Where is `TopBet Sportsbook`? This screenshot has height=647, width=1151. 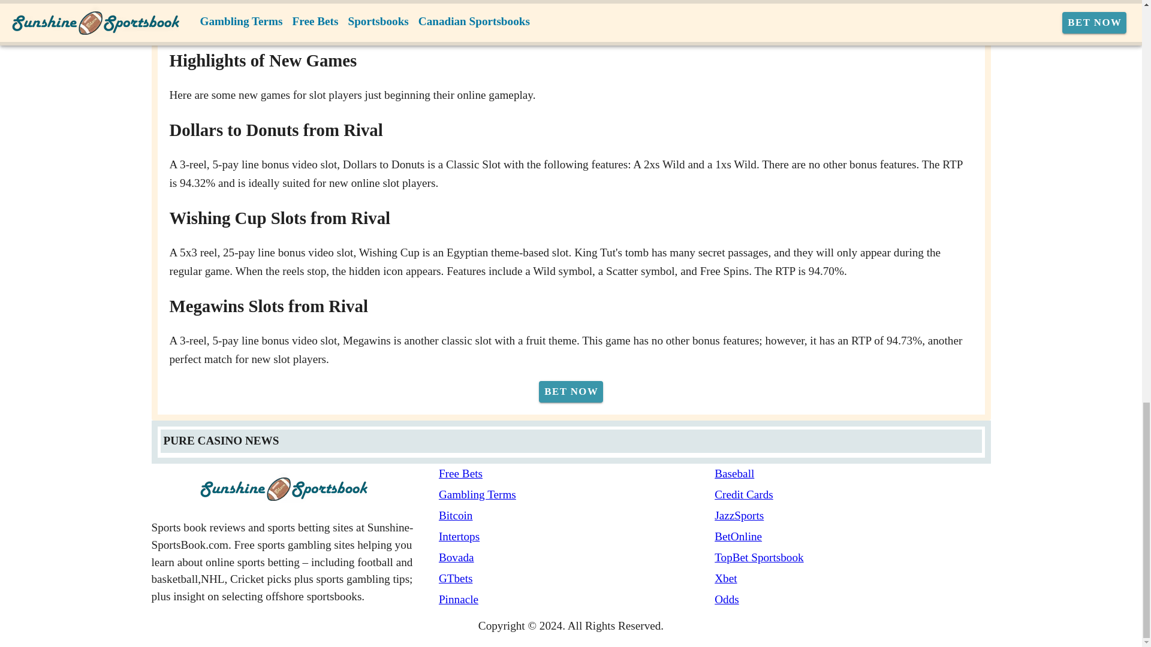
TopBet Sportsbook is located at coordinates (852, 558).